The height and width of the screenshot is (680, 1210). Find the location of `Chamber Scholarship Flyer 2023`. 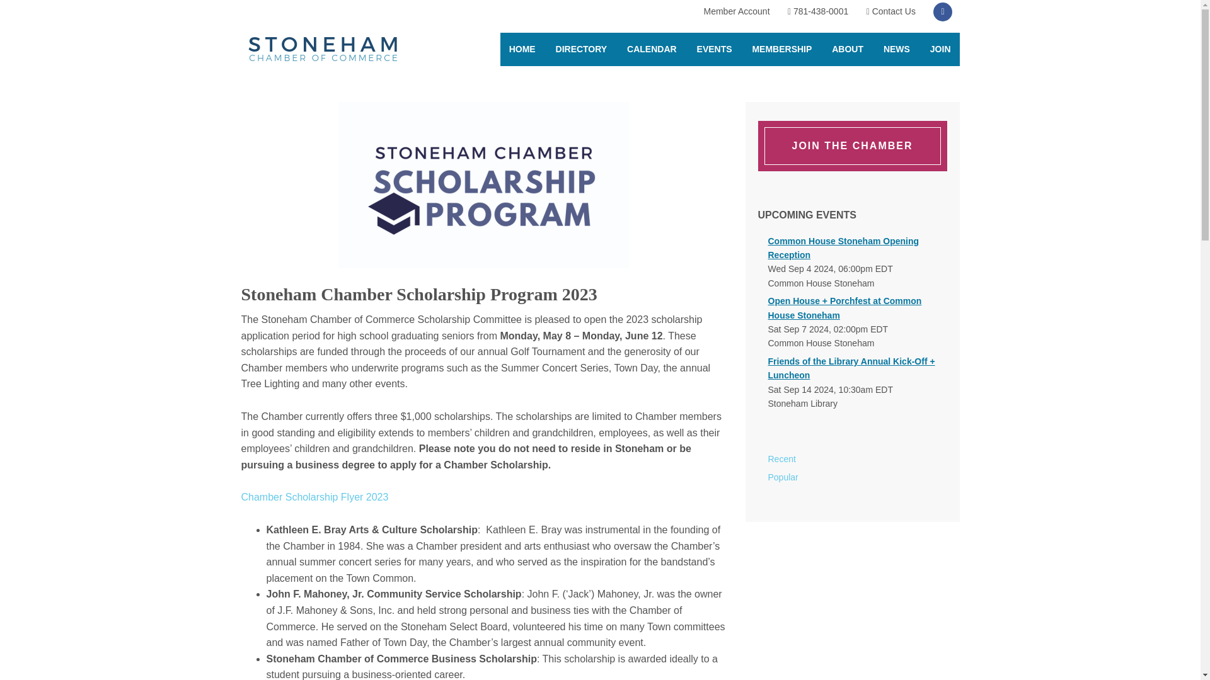

Chamber Scholarship Flyer 2023 is located at coordinates (314, 497).